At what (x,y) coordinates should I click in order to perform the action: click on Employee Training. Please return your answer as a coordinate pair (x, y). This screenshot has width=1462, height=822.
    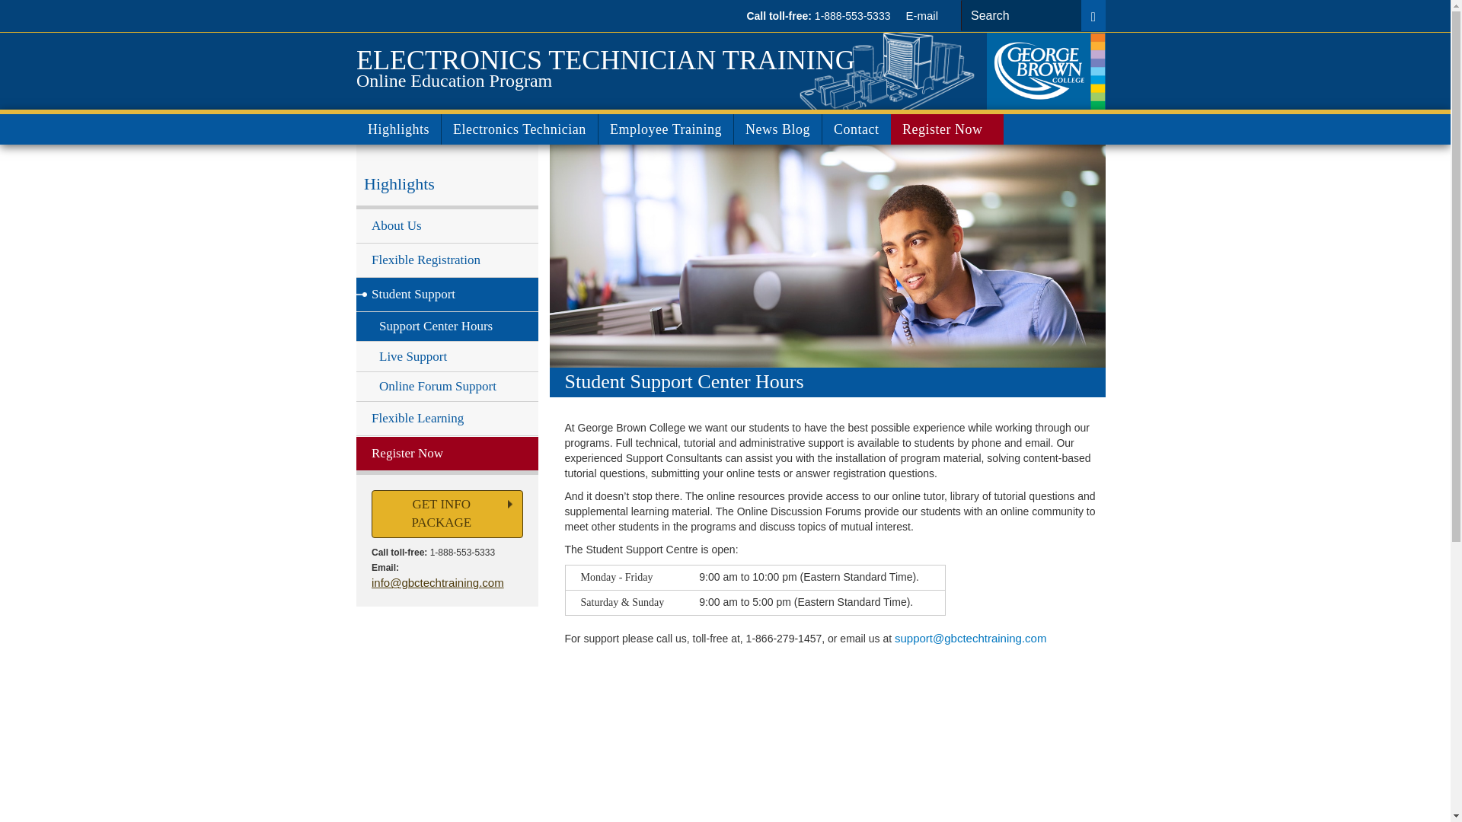
    Looking at the image, I should click on (666, 129).